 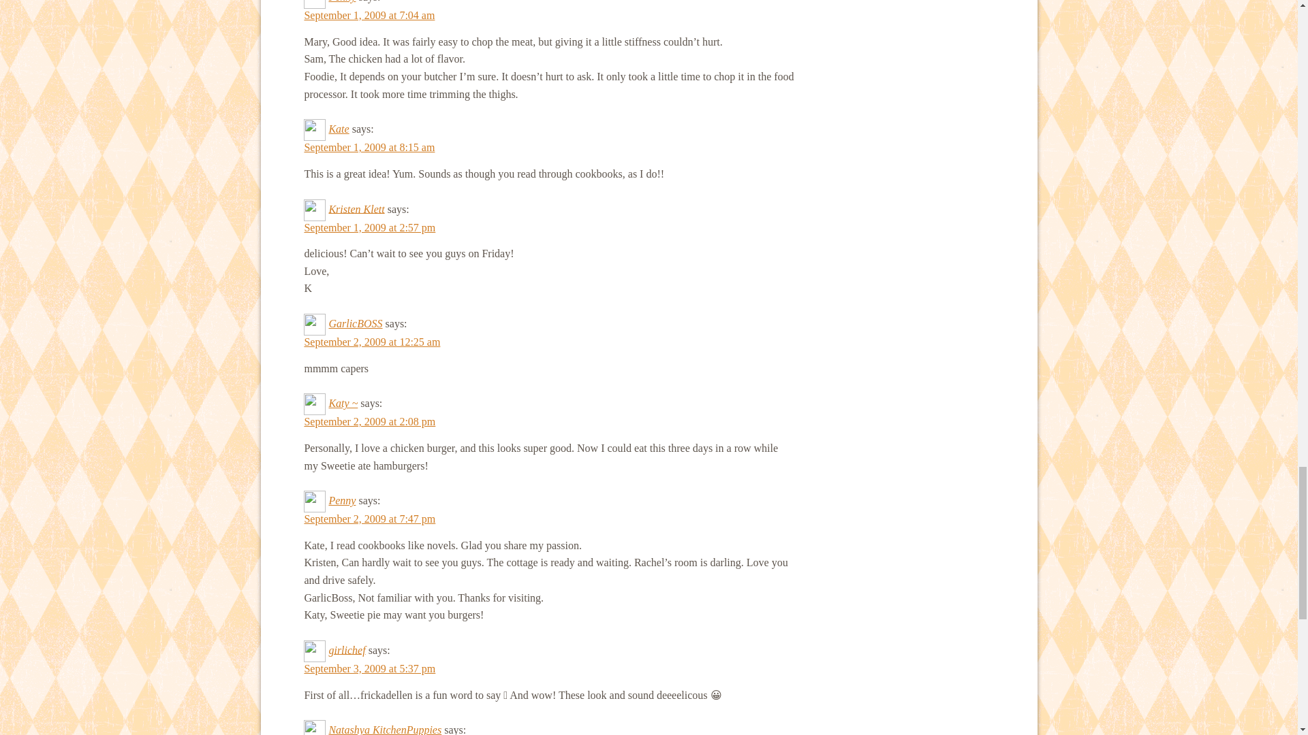 What do you see at coordinates (369, 519) in the screenshot?
I see `September 2, 2009 at 7:47 pm` at bounding box center [369, 519].